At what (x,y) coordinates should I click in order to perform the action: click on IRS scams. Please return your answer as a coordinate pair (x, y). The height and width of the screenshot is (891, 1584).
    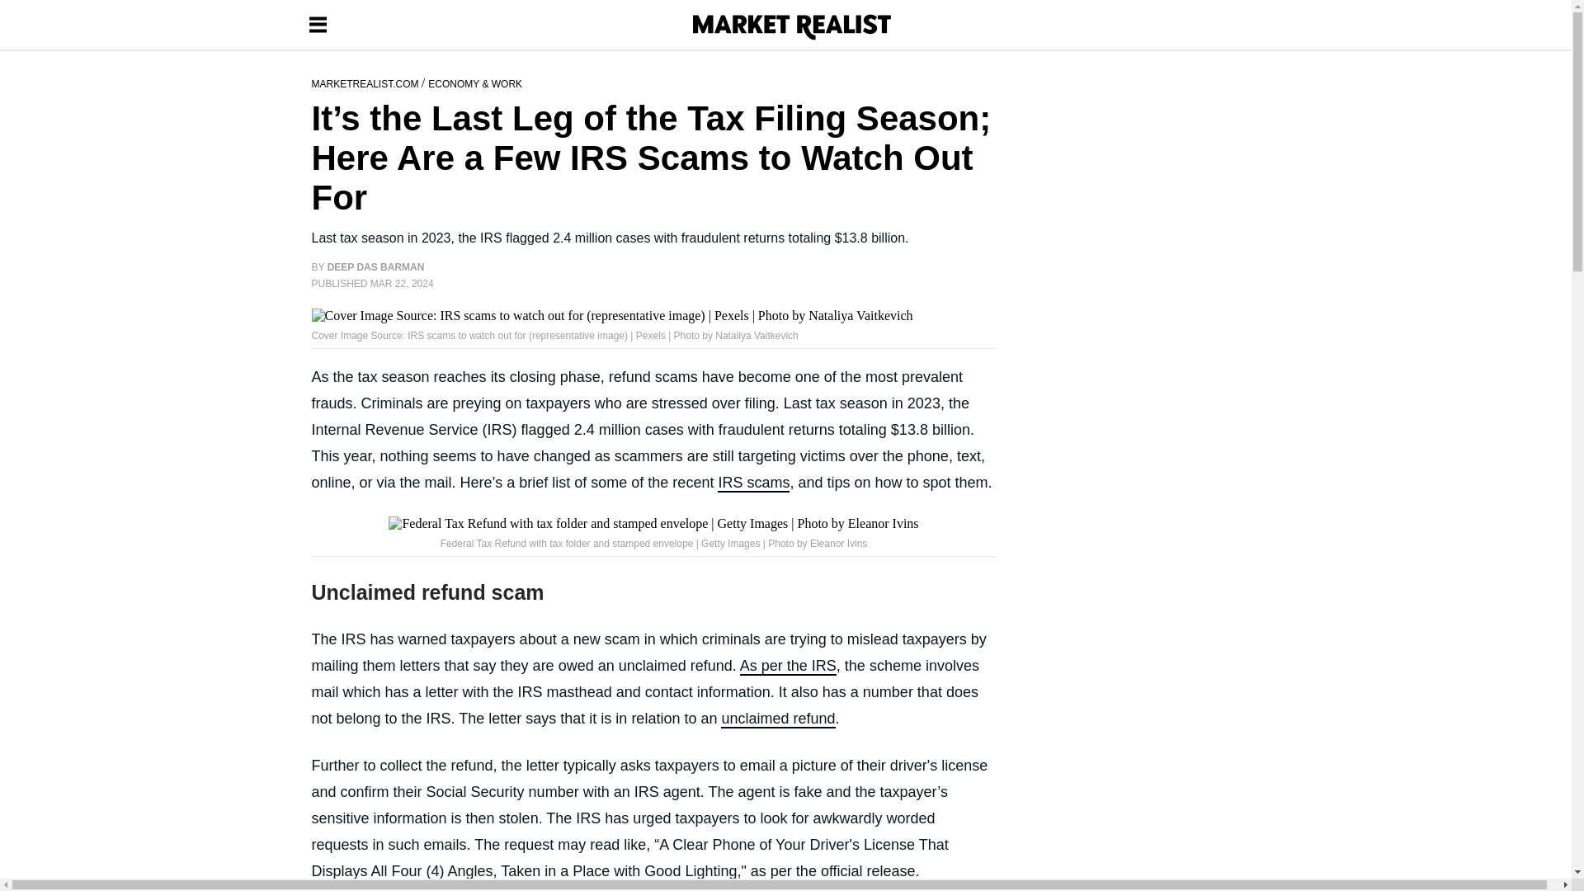
    Looking at the image, I should click on (752, 483).